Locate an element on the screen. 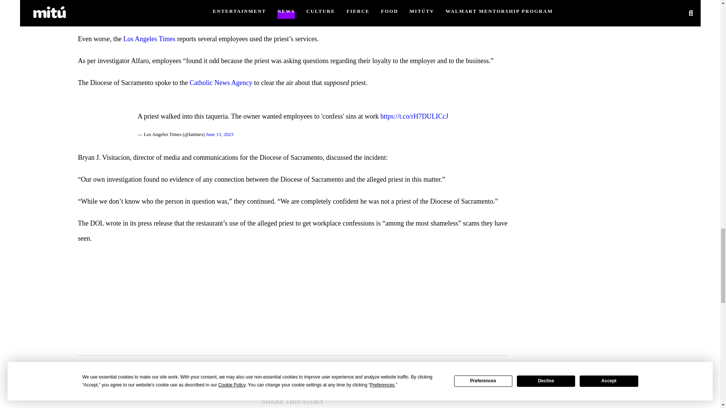 This screenshot has width=726, height=408. Catholic News Agency is located at coordinates (221, 82).